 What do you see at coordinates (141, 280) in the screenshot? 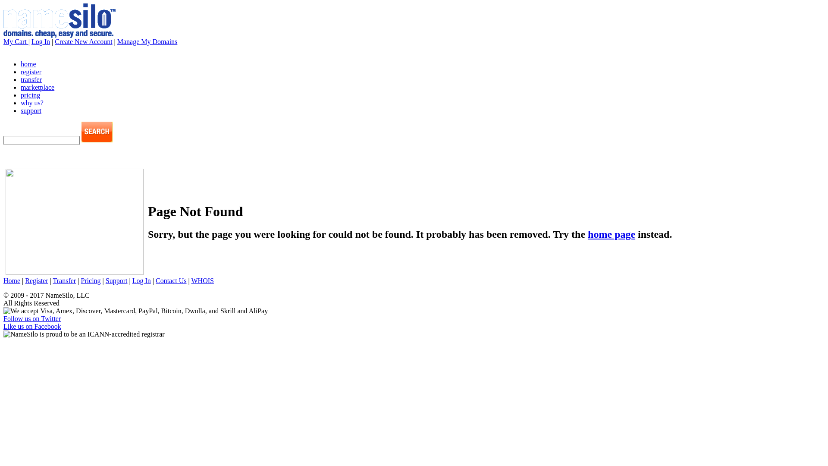
I see `Log In` at bounding box center [141, 280].